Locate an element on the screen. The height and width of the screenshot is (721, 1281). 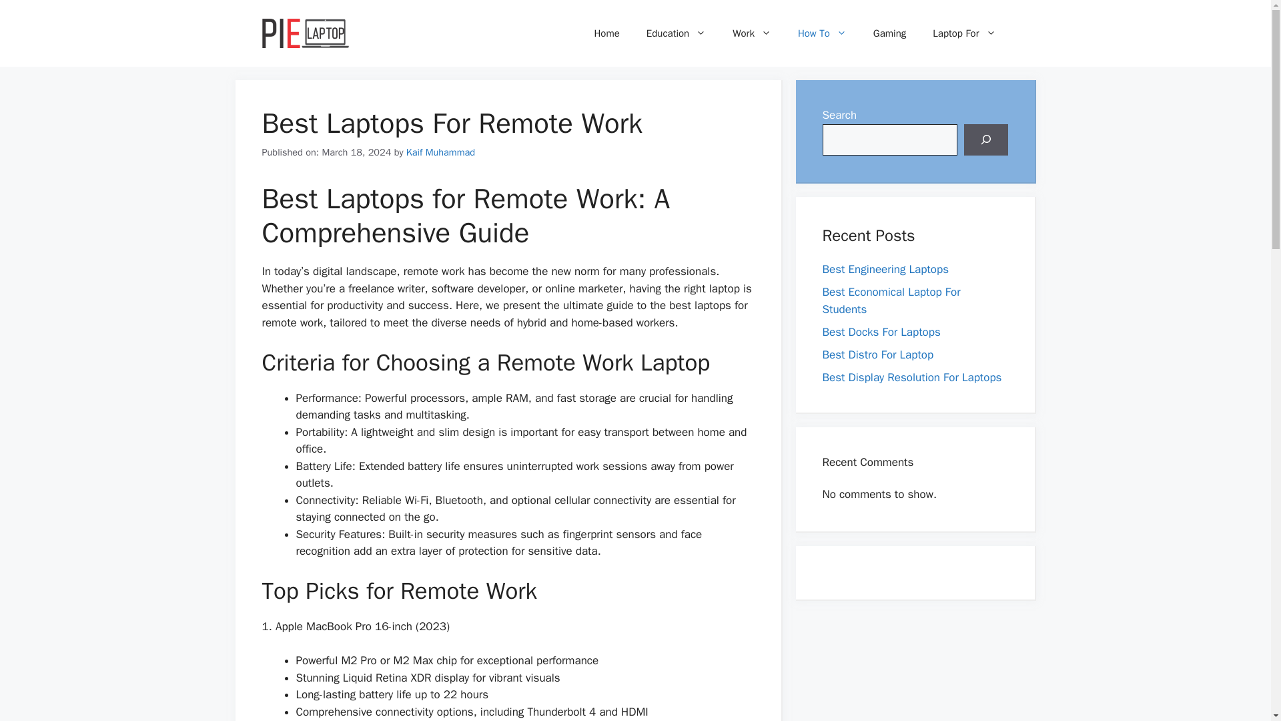
Gaming is located at coordinates (889, 33).